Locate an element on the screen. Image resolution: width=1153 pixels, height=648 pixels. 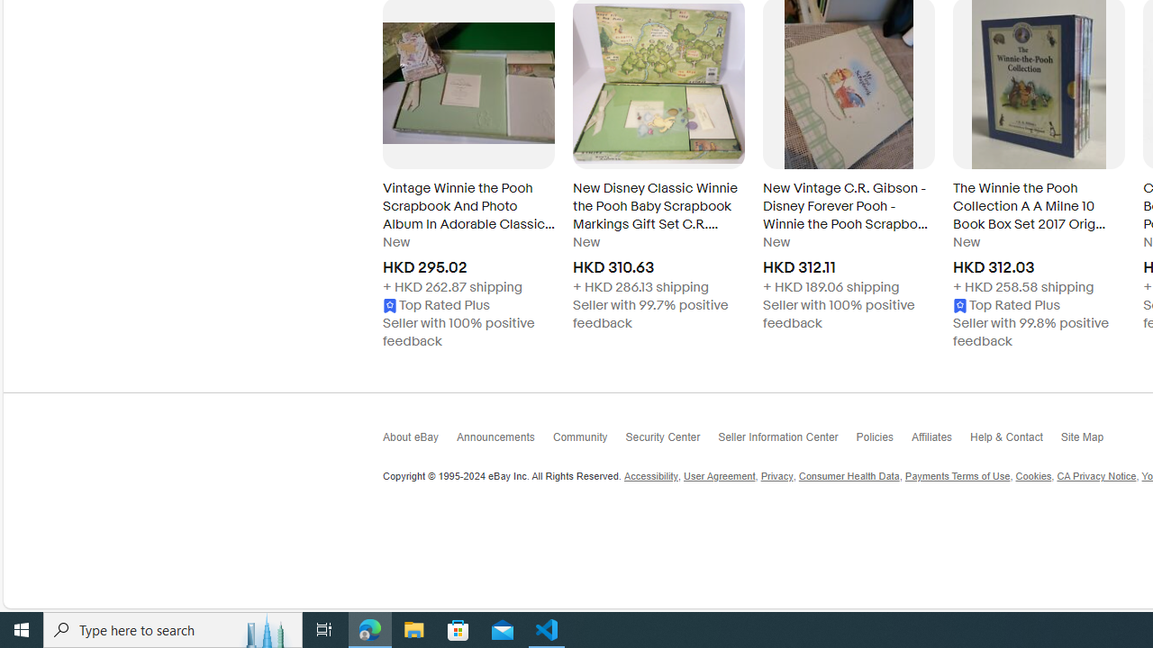
About eBay is located at coordinates (420, 443).